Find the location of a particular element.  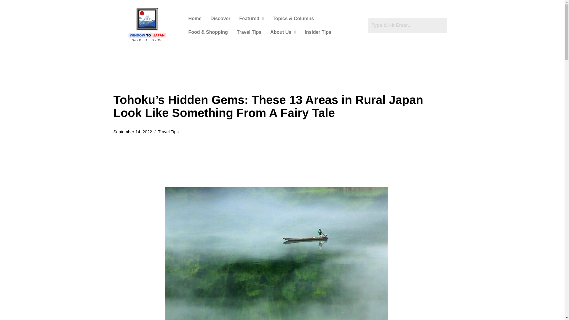

Search is located at coordinates (407, 25).